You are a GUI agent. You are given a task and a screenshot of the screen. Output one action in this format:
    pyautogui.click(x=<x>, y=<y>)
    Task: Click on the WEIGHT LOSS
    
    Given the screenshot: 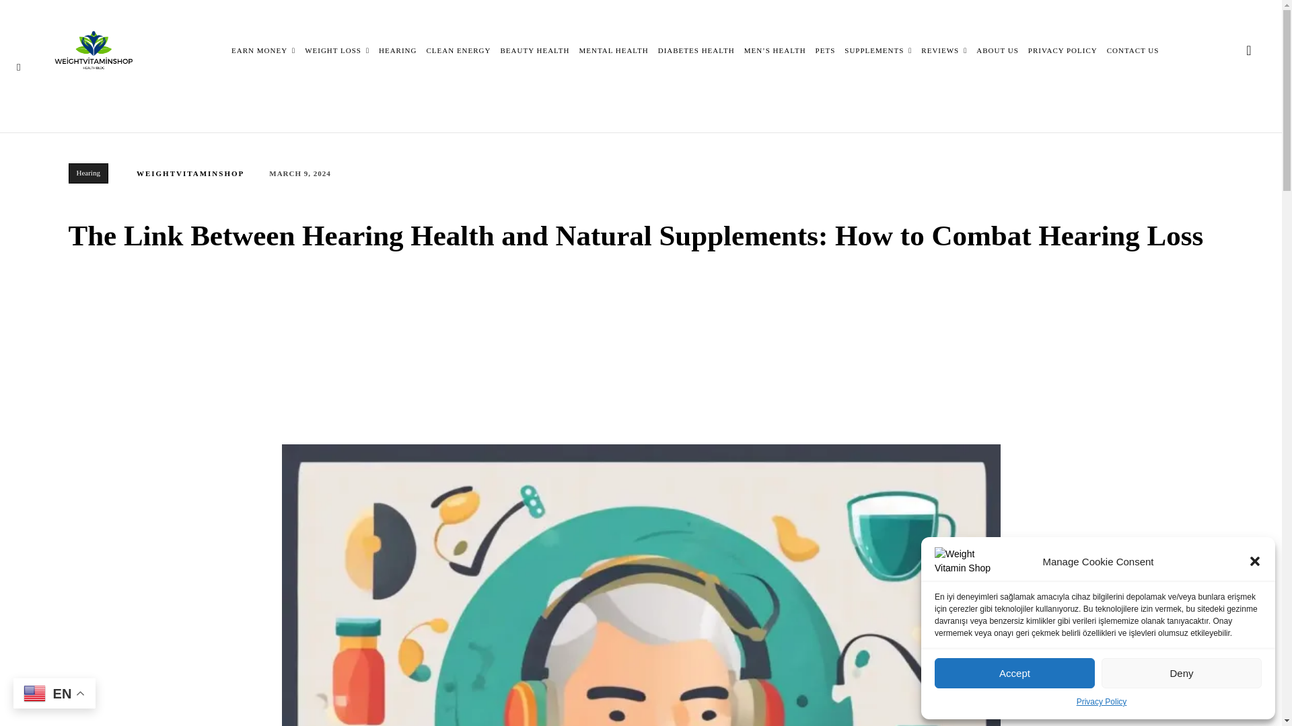 What is the action you would take?
    pyautogui.click(x=337, y=50)
    